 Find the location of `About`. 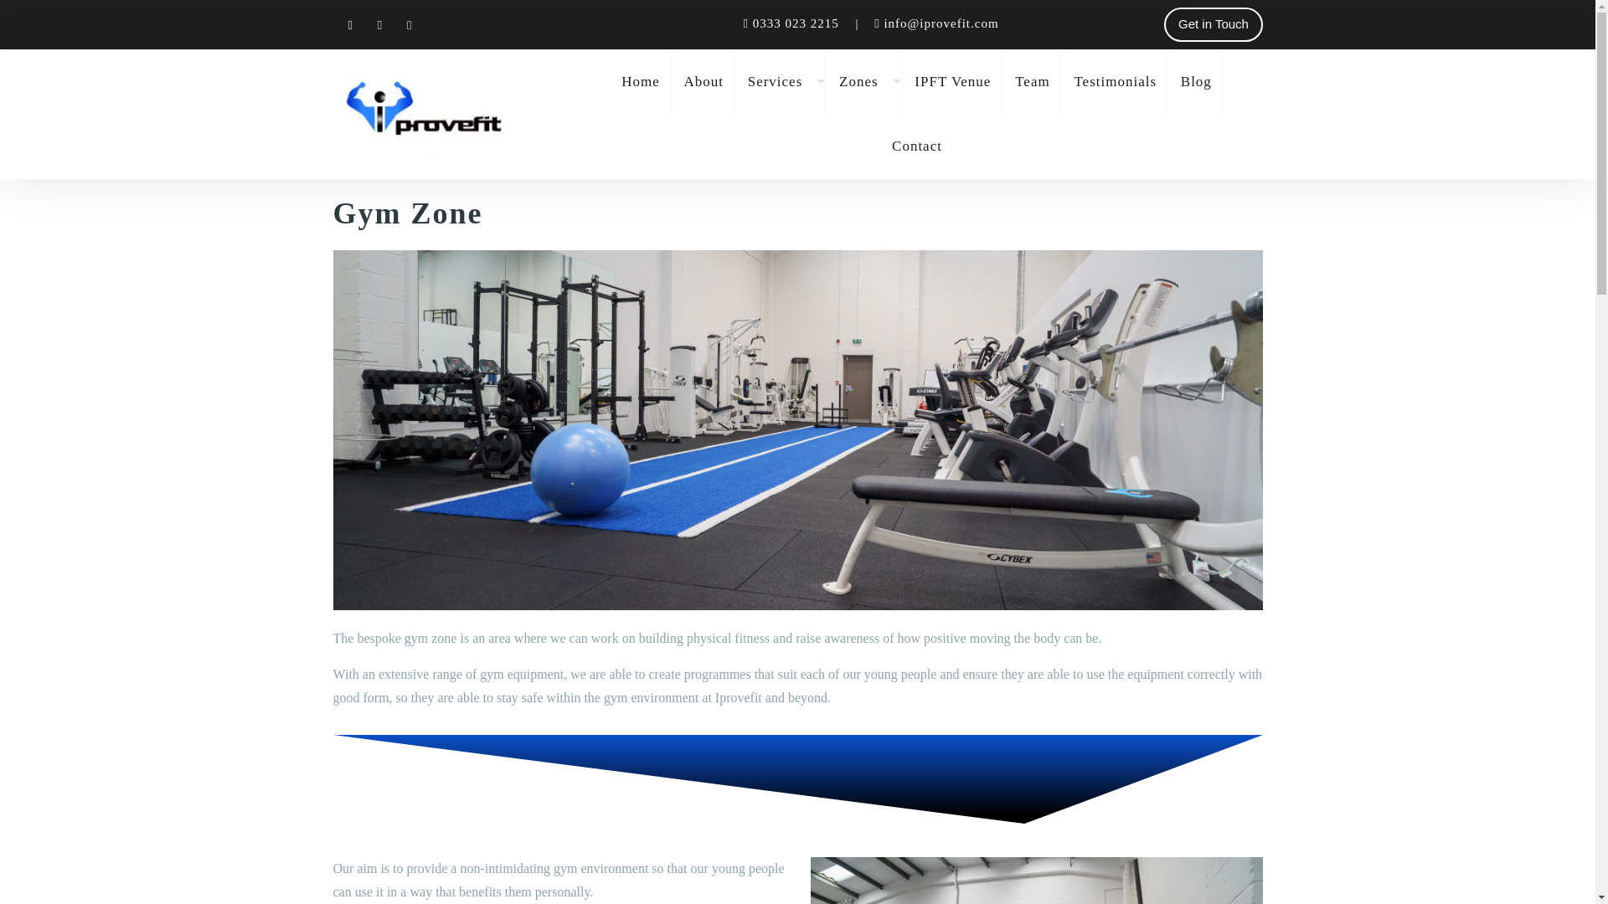

About is located at coordinates (703, 81).